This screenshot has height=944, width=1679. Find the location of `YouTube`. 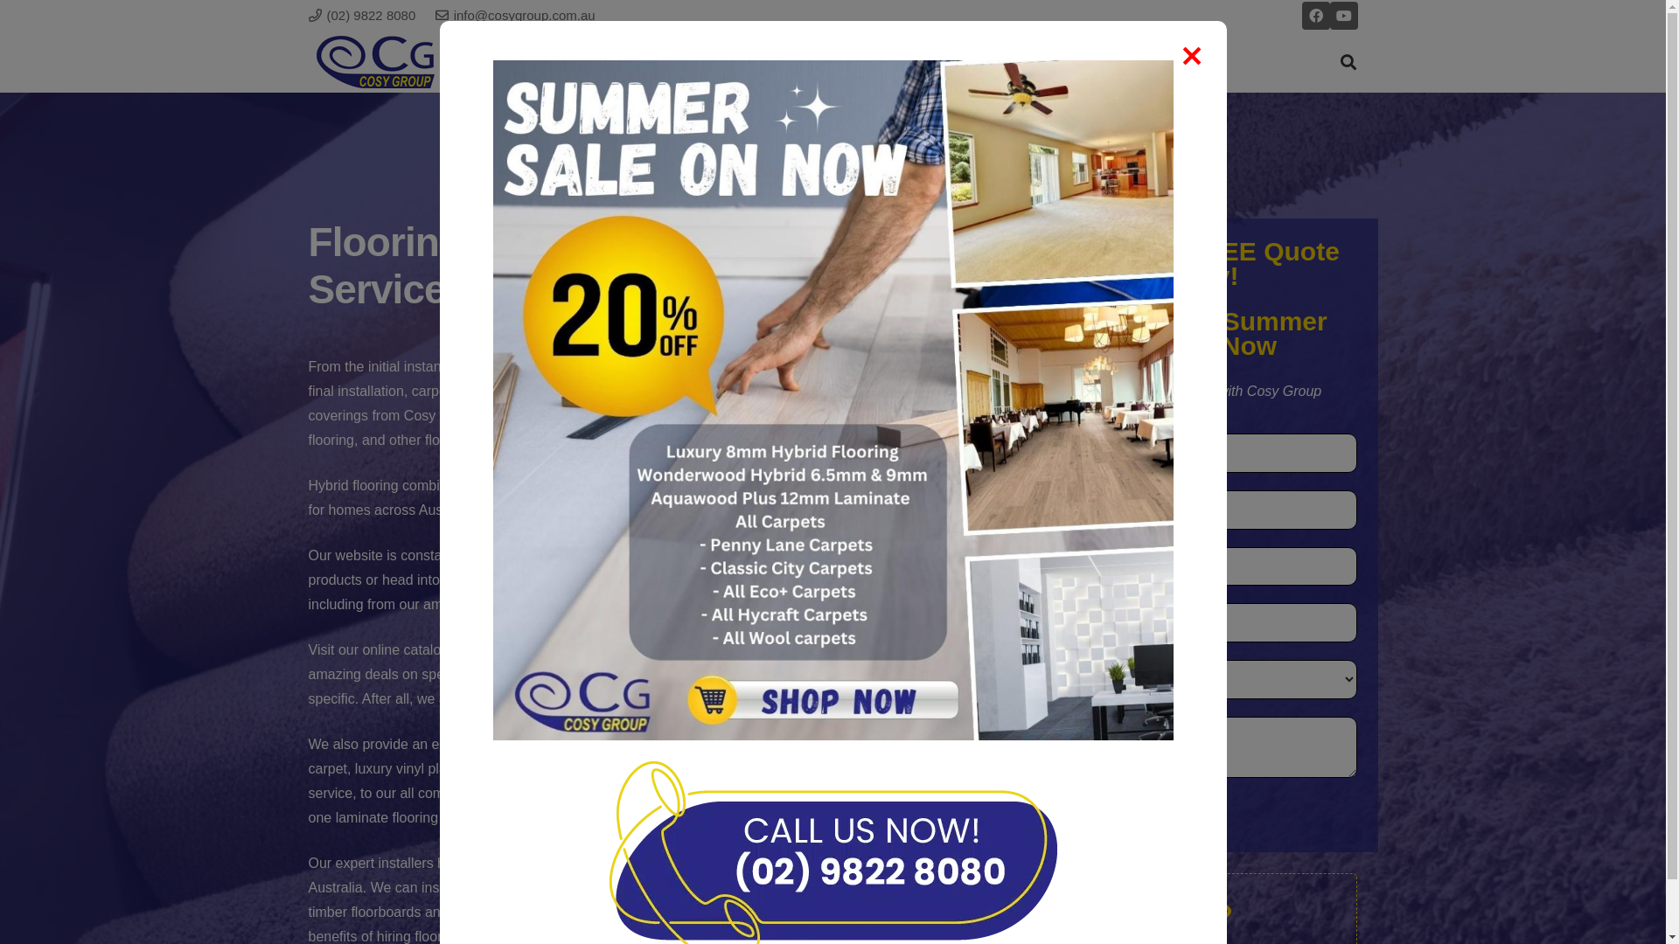

YouTube is located at coordinates (1343, 16).